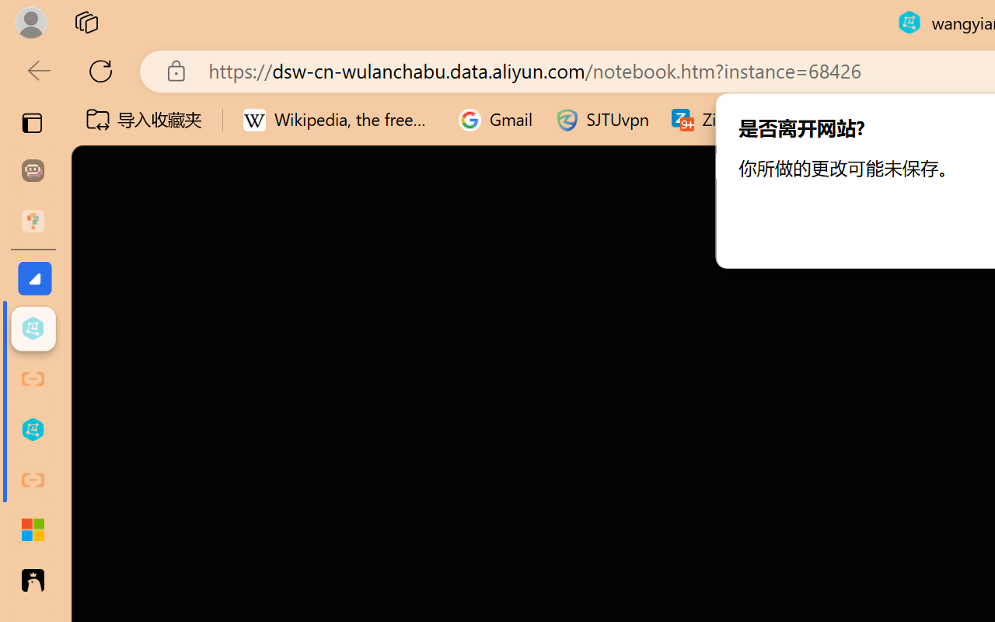 This screenshot has width=995, height=622. What do you see at coordinates (662, 86) in the screenshot?
I see `Random Bars` at bounding box center [662, 86].